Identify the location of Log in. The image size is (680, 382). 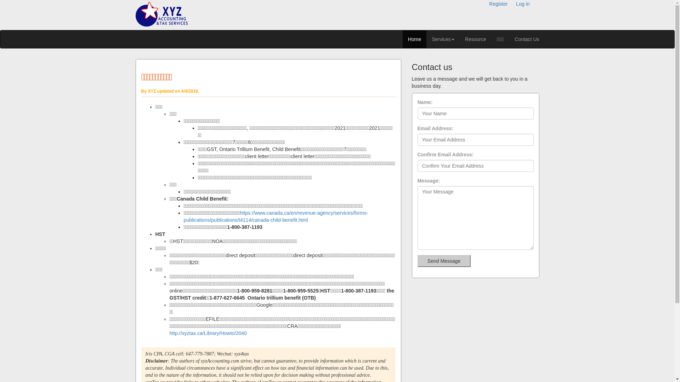
(523, 4).